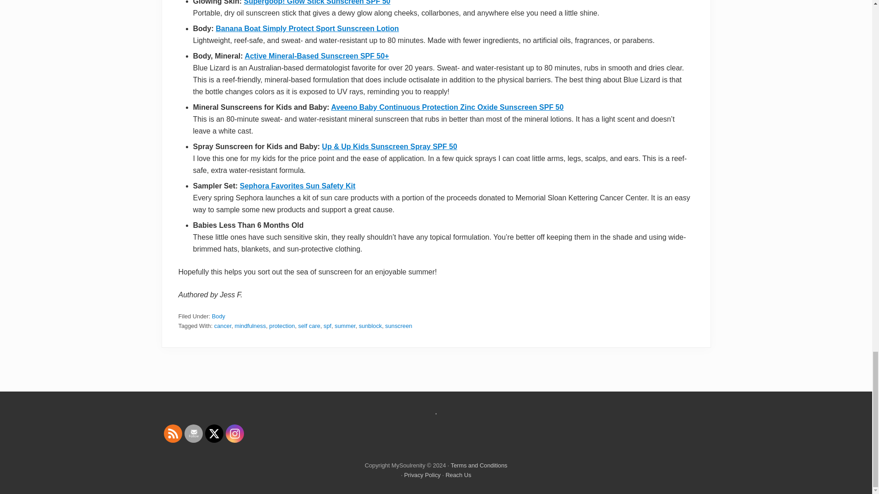 Image resolution: width=879 pixels, height=494 pixels. I want to click on RSS, so click(172, 434).